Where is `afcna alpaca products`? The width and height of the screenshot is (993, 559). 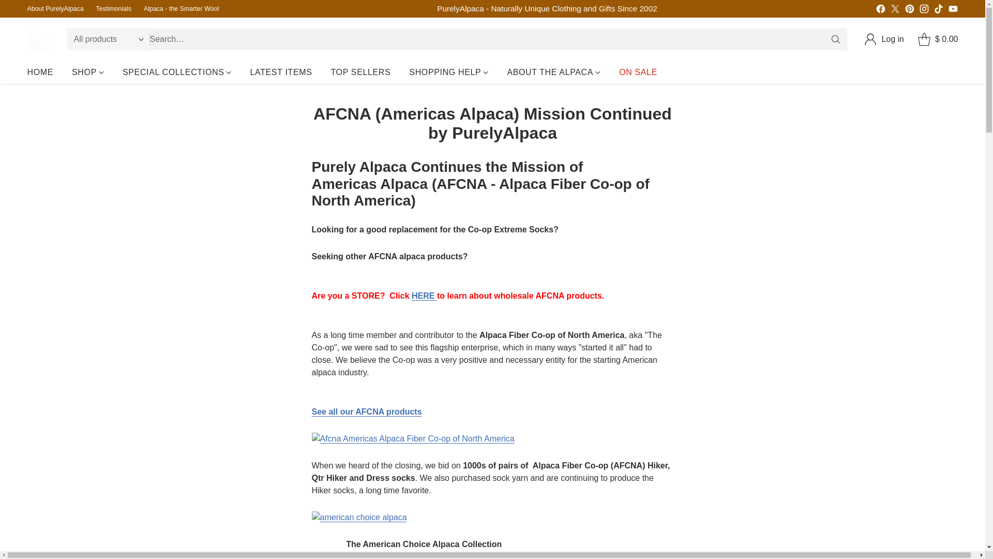
afcna alpaca products is located at coordinates (366, 411).